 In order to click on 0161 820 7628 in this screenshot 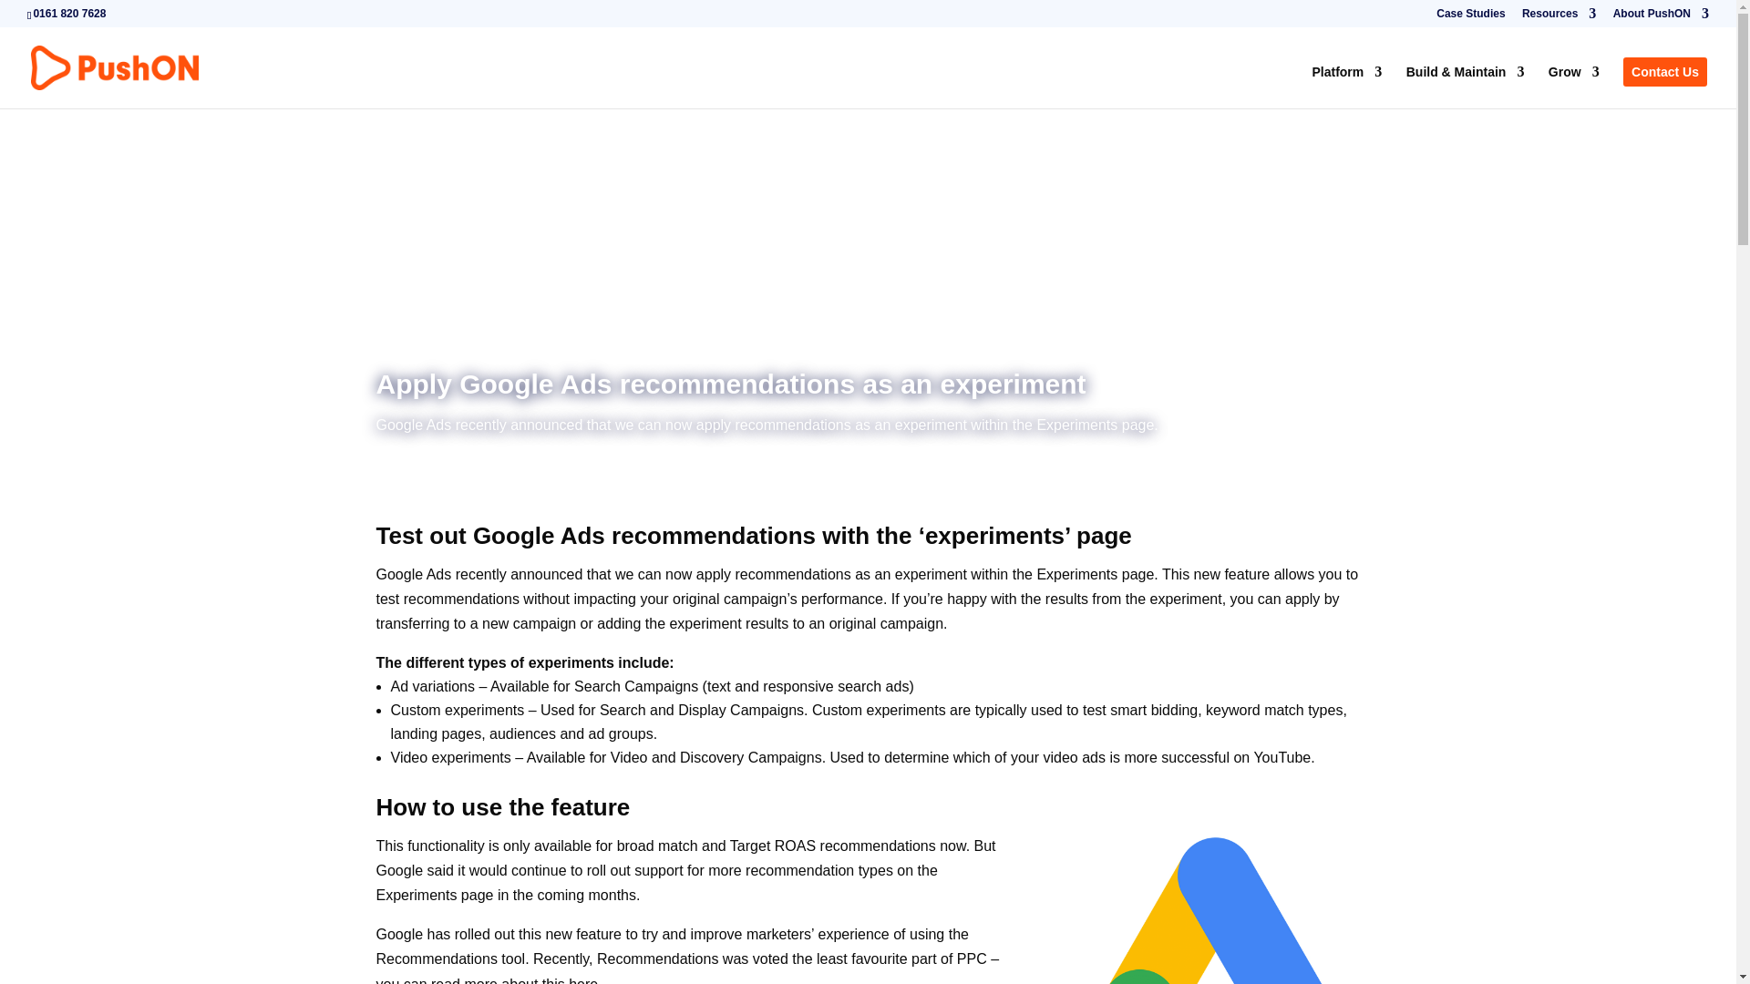, I will do `click(69, 13)`.